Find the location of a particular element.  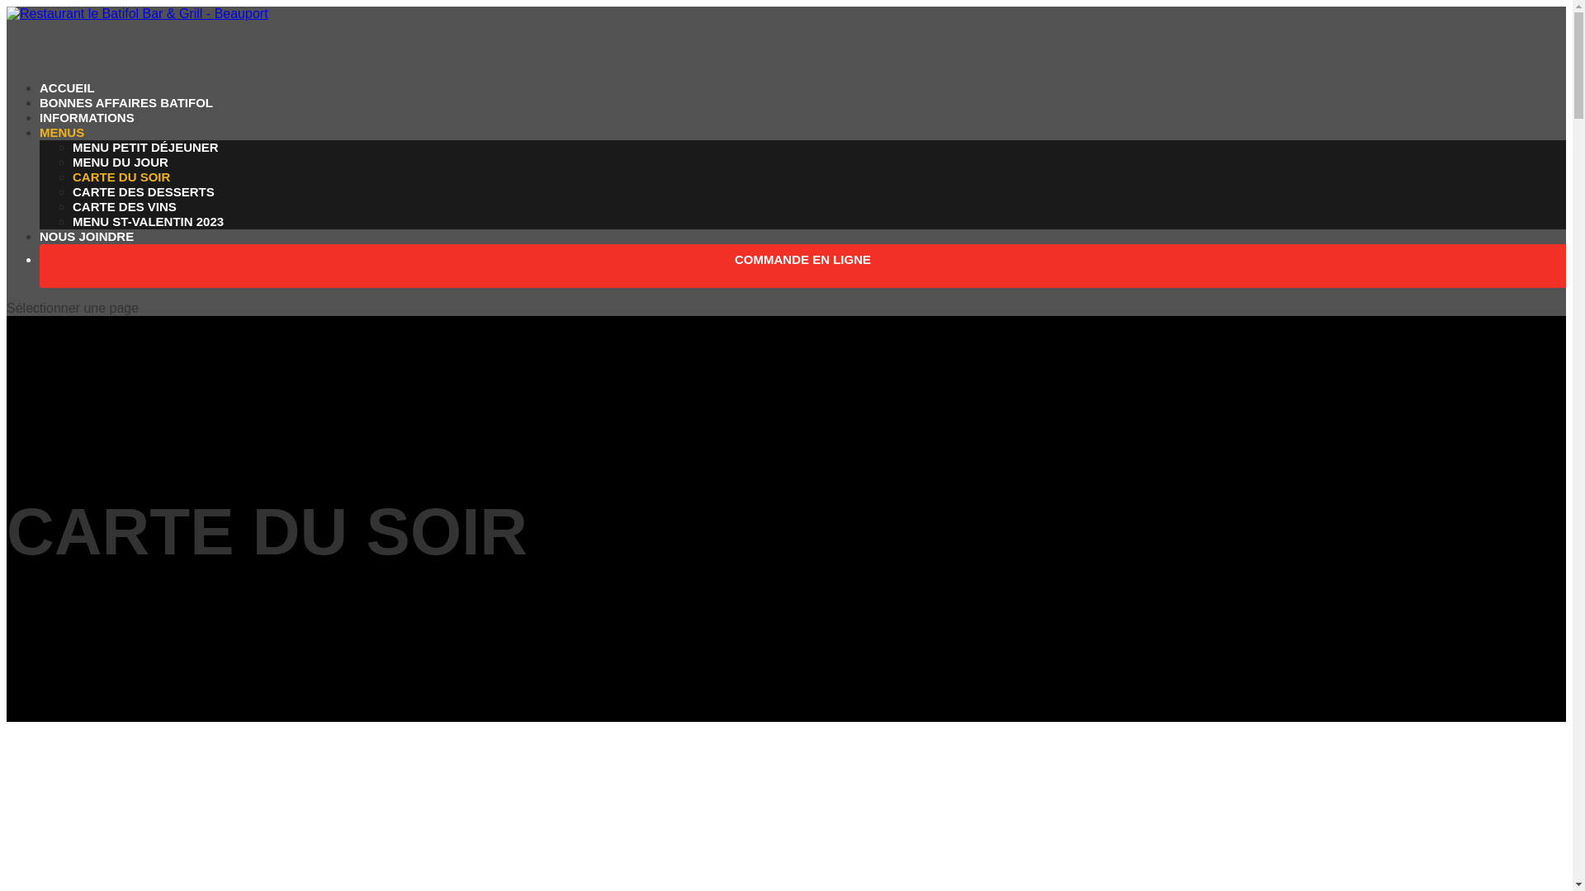

CARTE DU SOIR is located at coordinates (121, 177).